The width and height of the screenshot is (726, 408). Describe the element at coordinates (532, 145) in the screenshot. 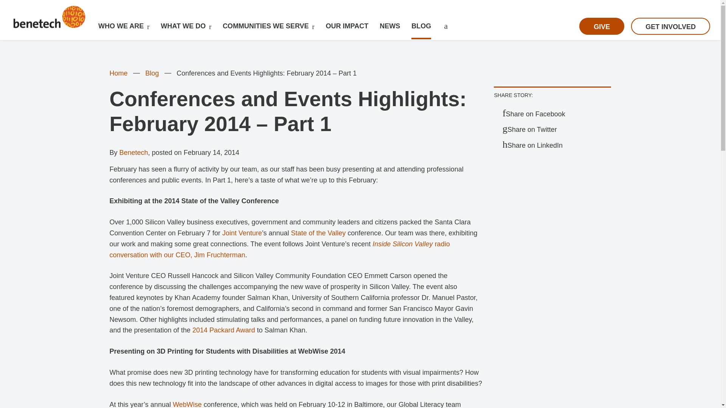

I see `Share story on LinkedIn` at that location.